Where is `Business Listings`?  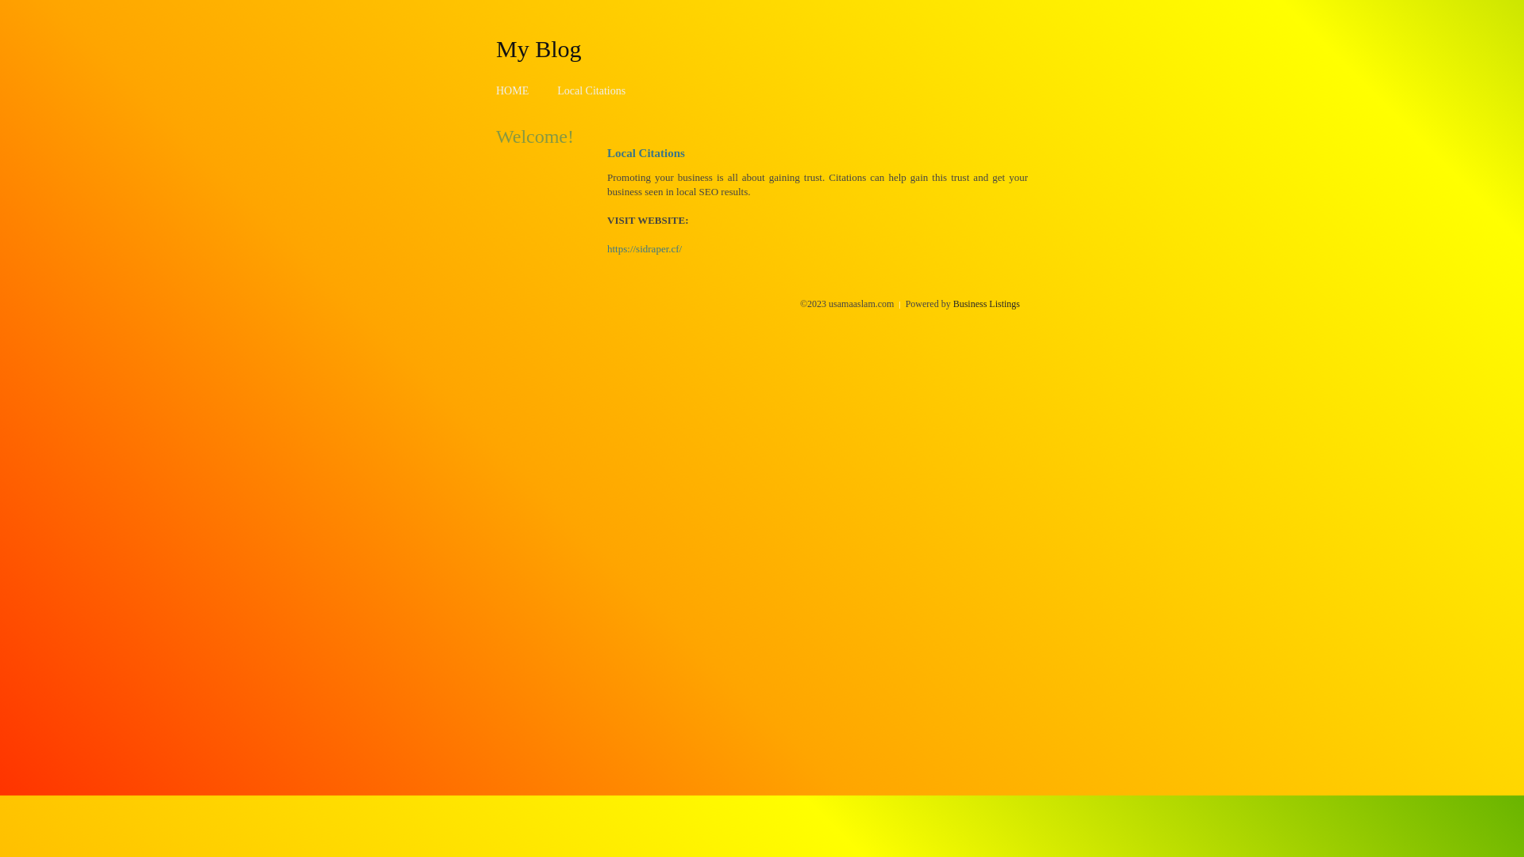
Business Listings is located at coordinates (987, 304).